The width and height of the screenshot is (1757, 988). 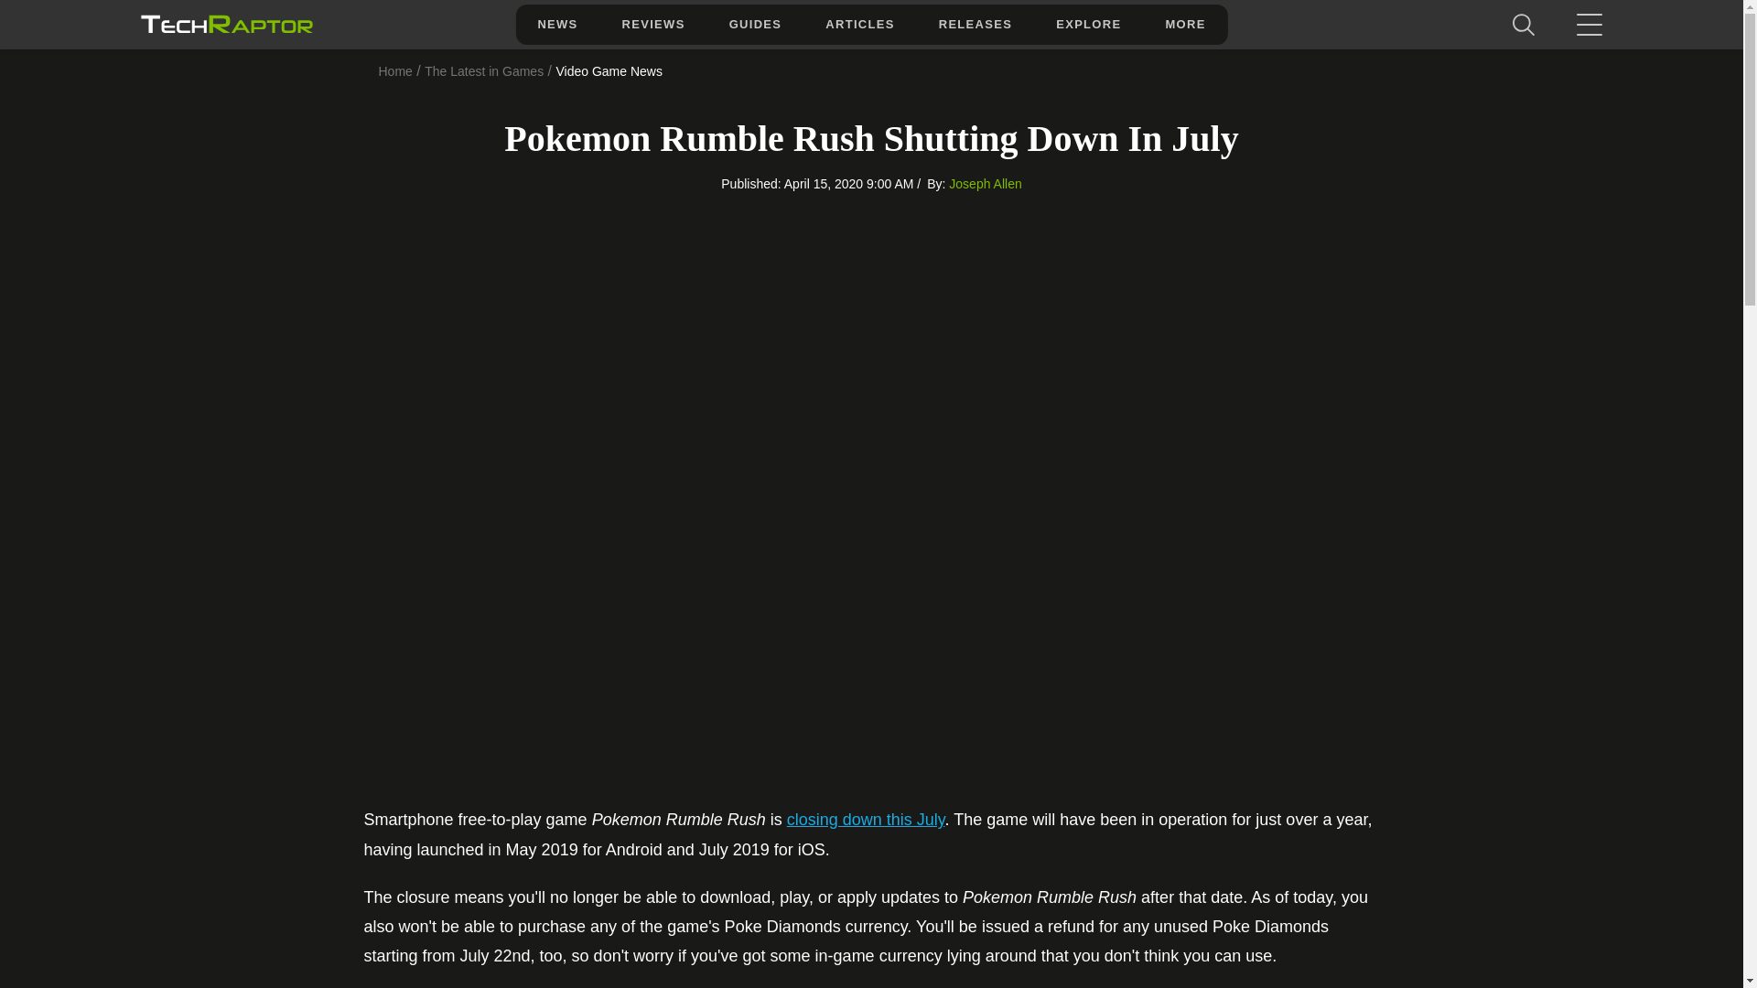 I want to click on TechRaptor Home, so click(x=225, y=24).